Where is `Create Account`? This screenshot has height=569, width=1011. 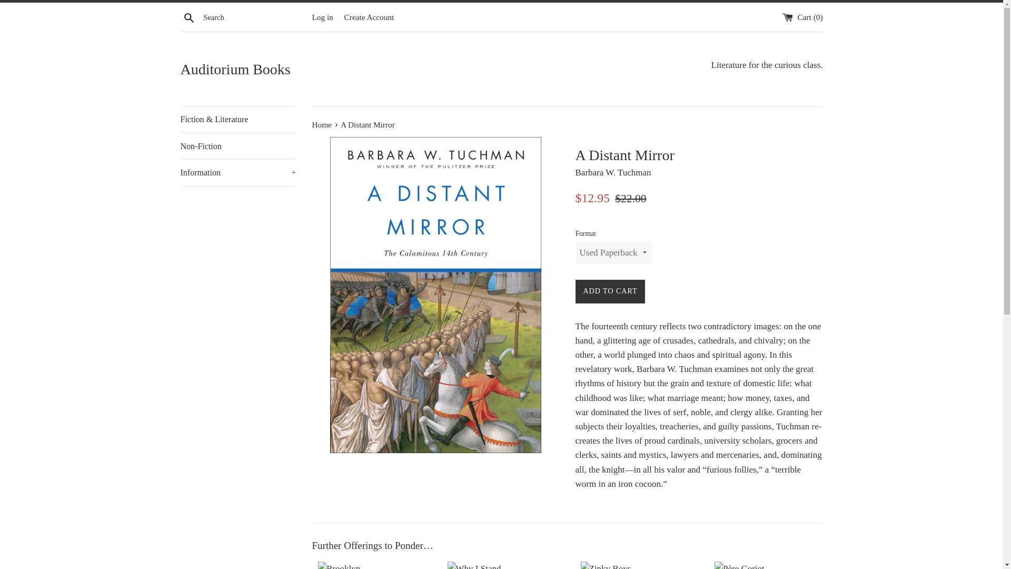 Create Account is located at coordinates (369, 17).